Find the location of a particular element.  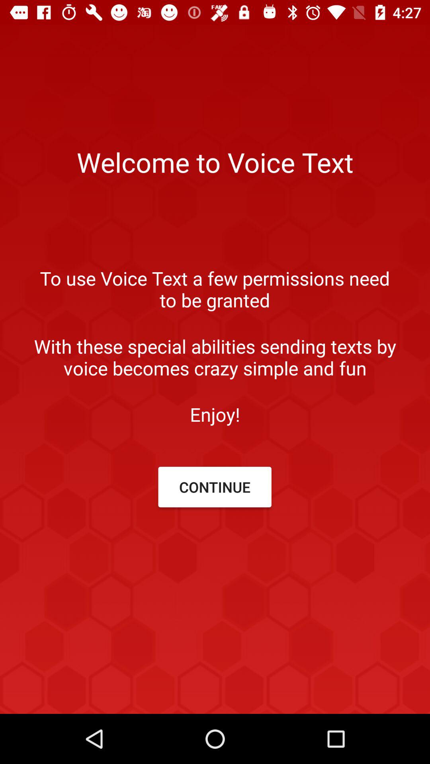

turn on item below enjoy! item is located at coordinates (215, 487).